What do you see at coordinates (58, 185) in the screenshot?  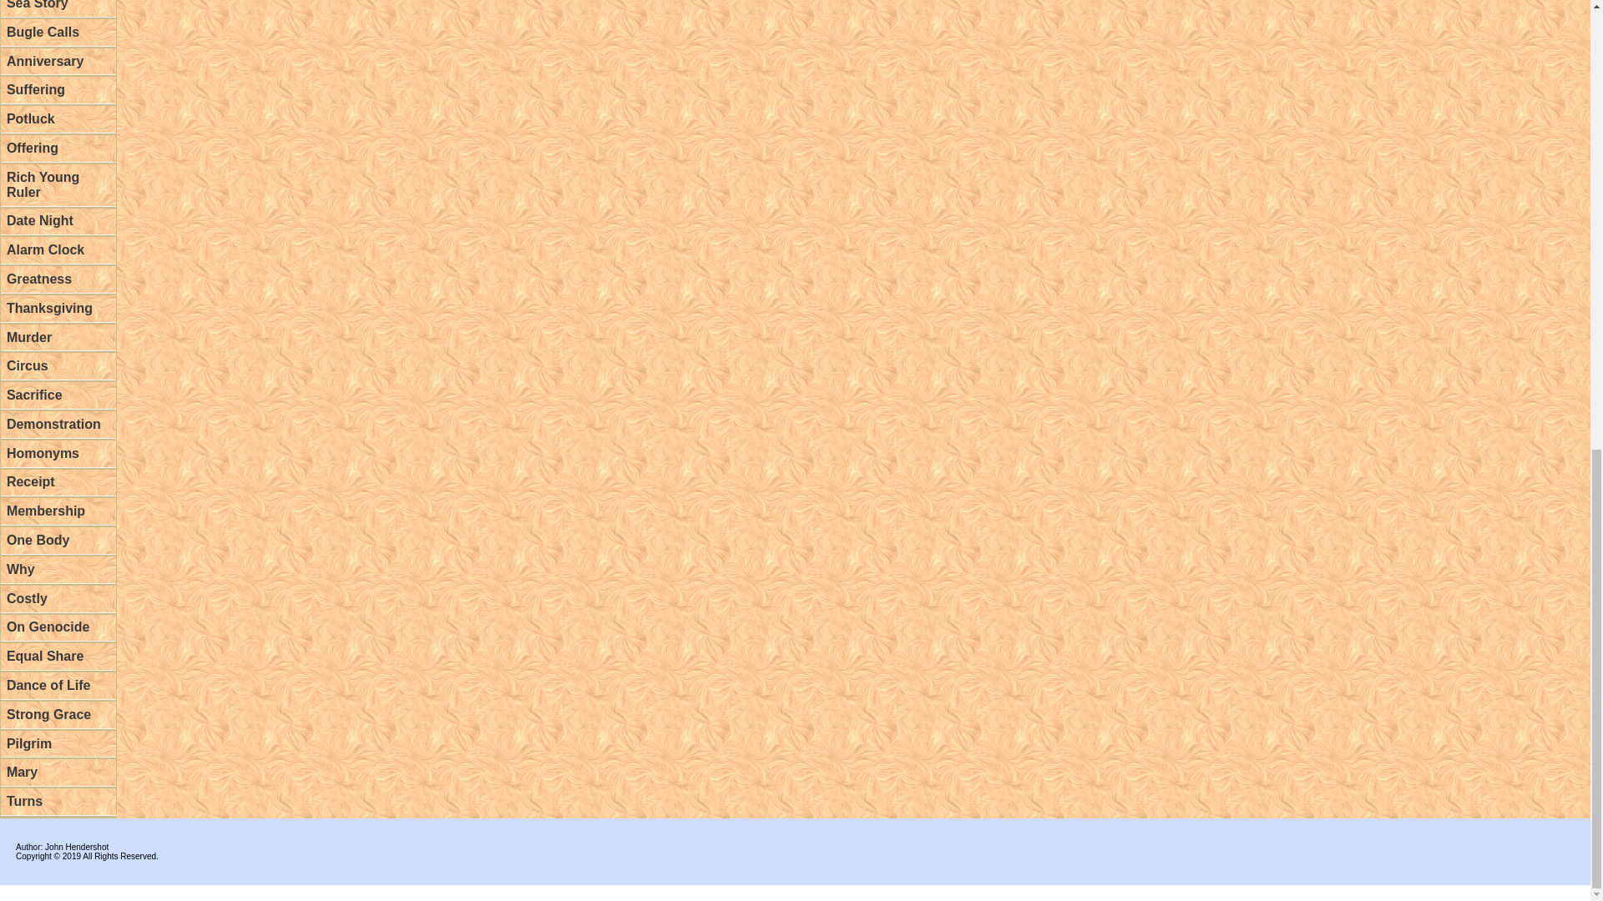 I see `Rich Young Ruler` at bounding box center [58, 185].